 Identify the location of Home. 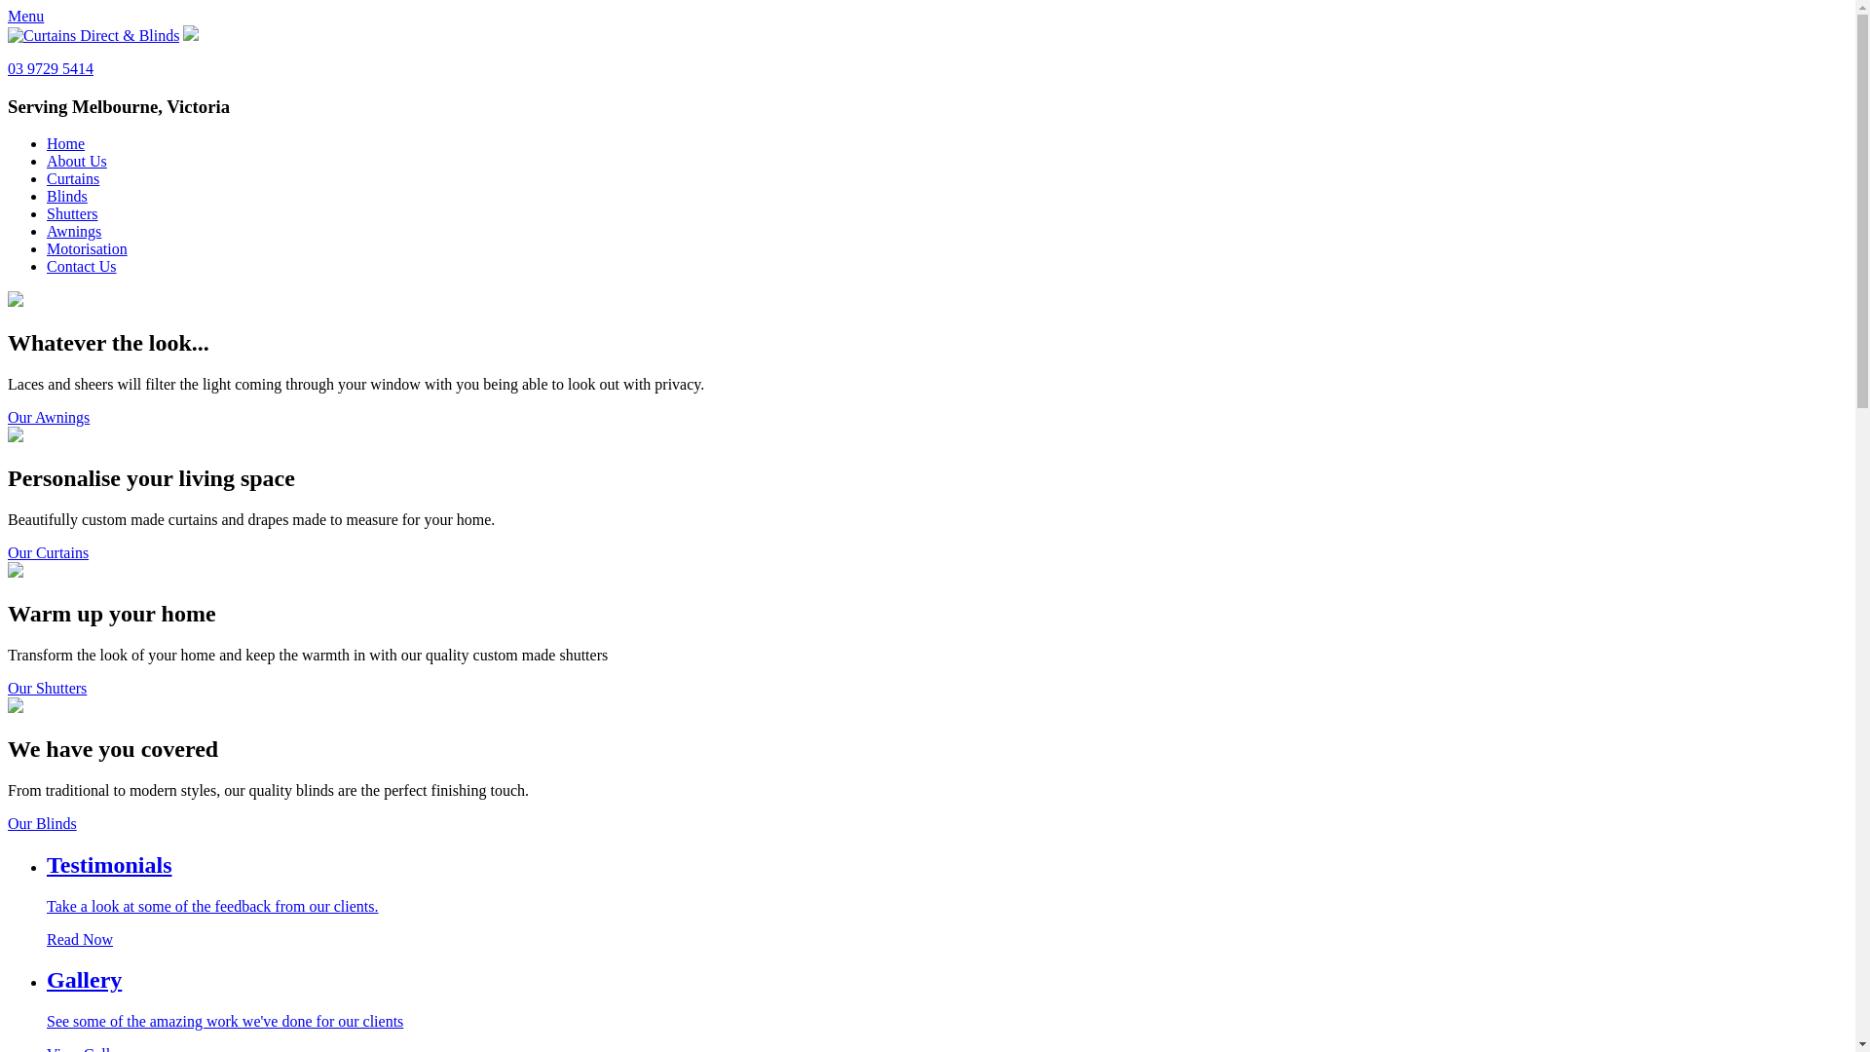
(66, 143).